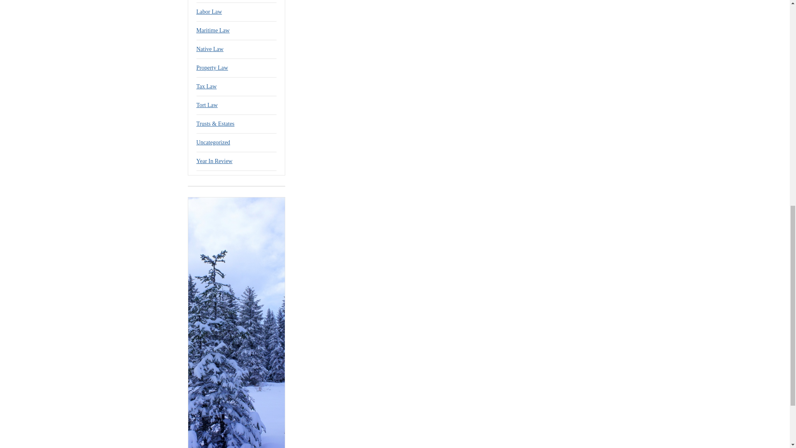  I want to click on Maritime Law, so click(213, 30).